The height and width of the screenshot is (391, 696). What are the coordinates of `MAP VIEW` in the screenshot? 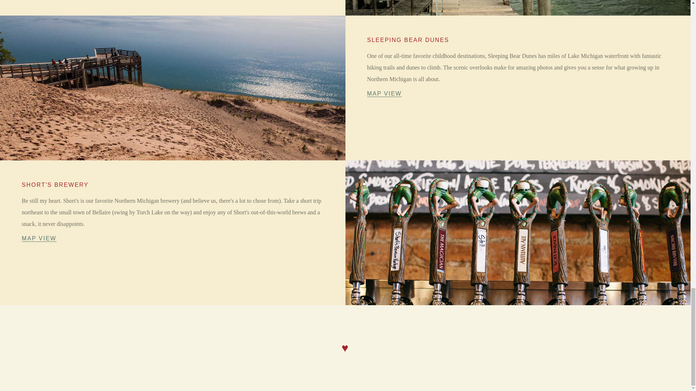 It's located at (39, 239).